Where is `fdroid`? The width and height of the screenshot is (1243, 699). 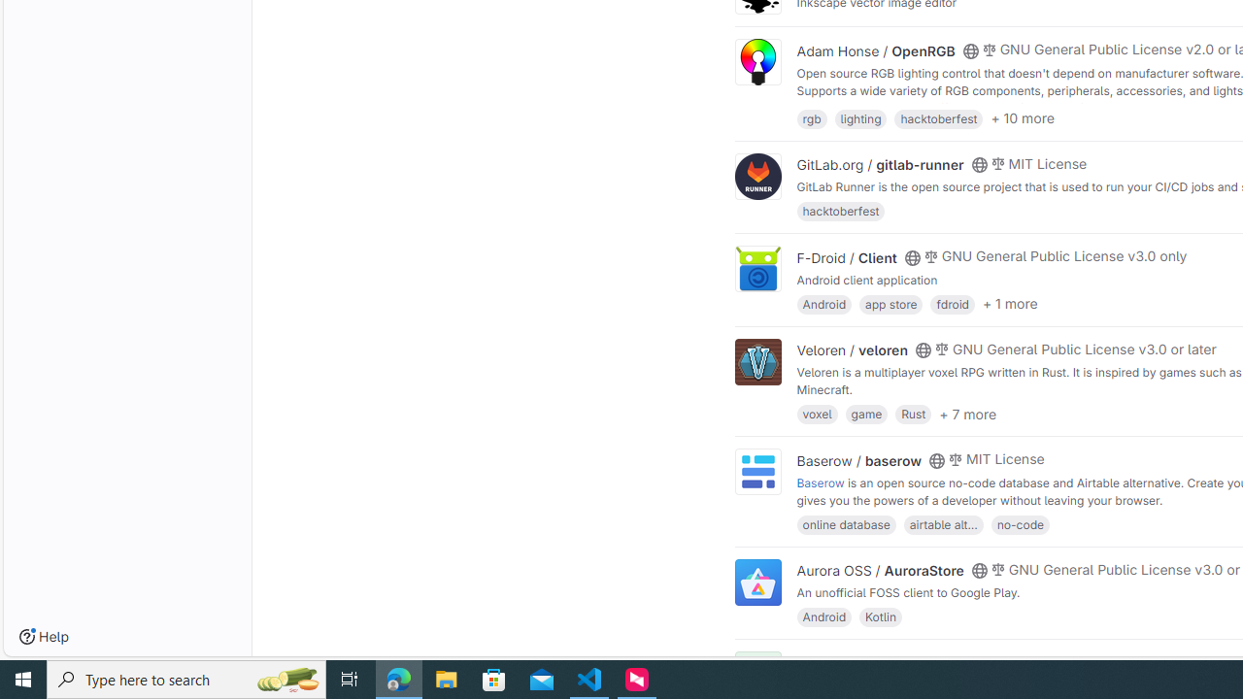 fdroid is located at coordinates (952, 303).